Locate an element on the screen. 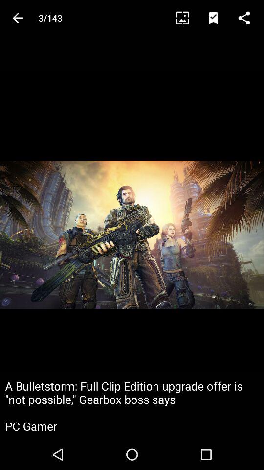 The width and height of the screenshot is (264, 470). this is the function button that allows you to share what you are looking at with other people is located at coordinates (248, 18).